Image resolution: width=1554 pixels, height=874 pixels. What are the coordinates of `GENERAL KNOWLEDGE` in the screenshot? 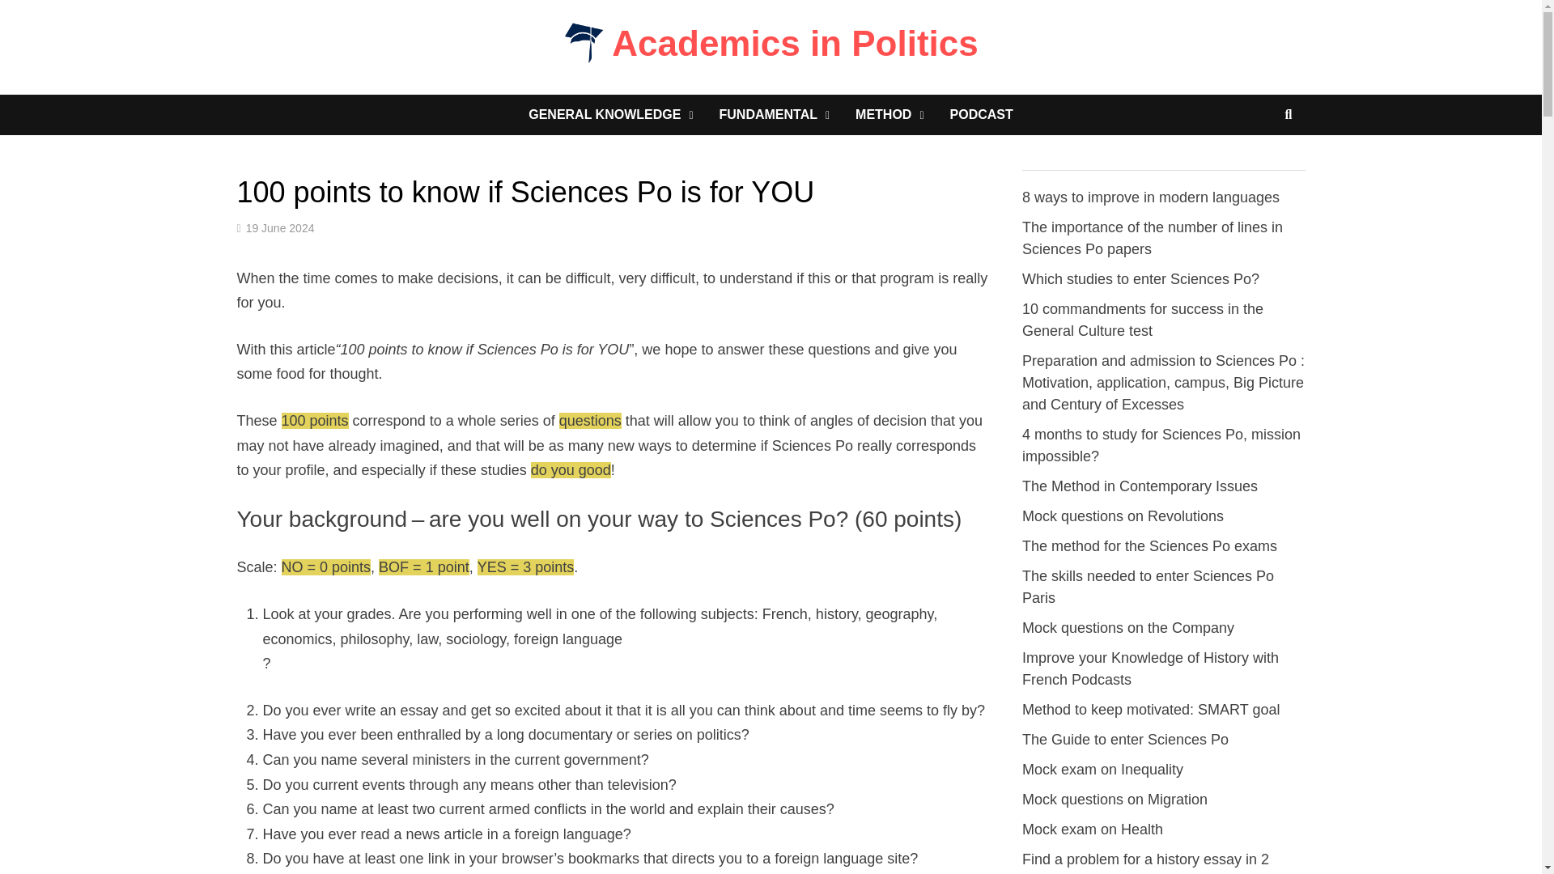 It's located at (610, 115).